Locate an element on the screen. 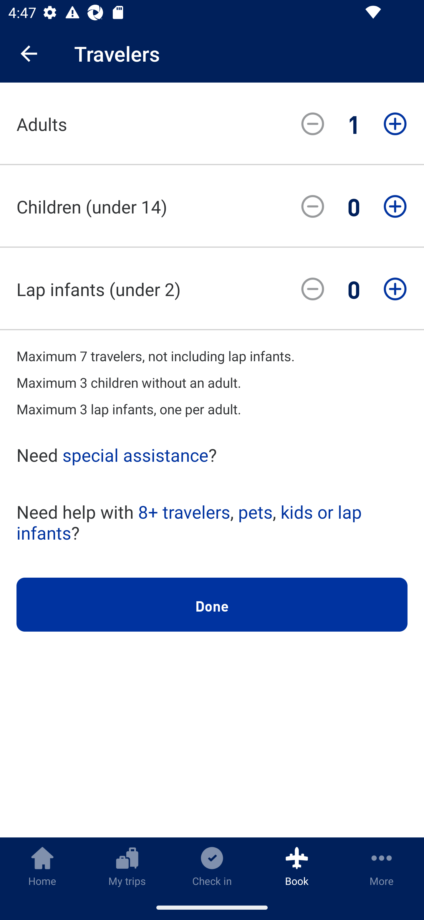 This screenshot has width=424, height=920. Increase infants is located at coordinates (395, 289).